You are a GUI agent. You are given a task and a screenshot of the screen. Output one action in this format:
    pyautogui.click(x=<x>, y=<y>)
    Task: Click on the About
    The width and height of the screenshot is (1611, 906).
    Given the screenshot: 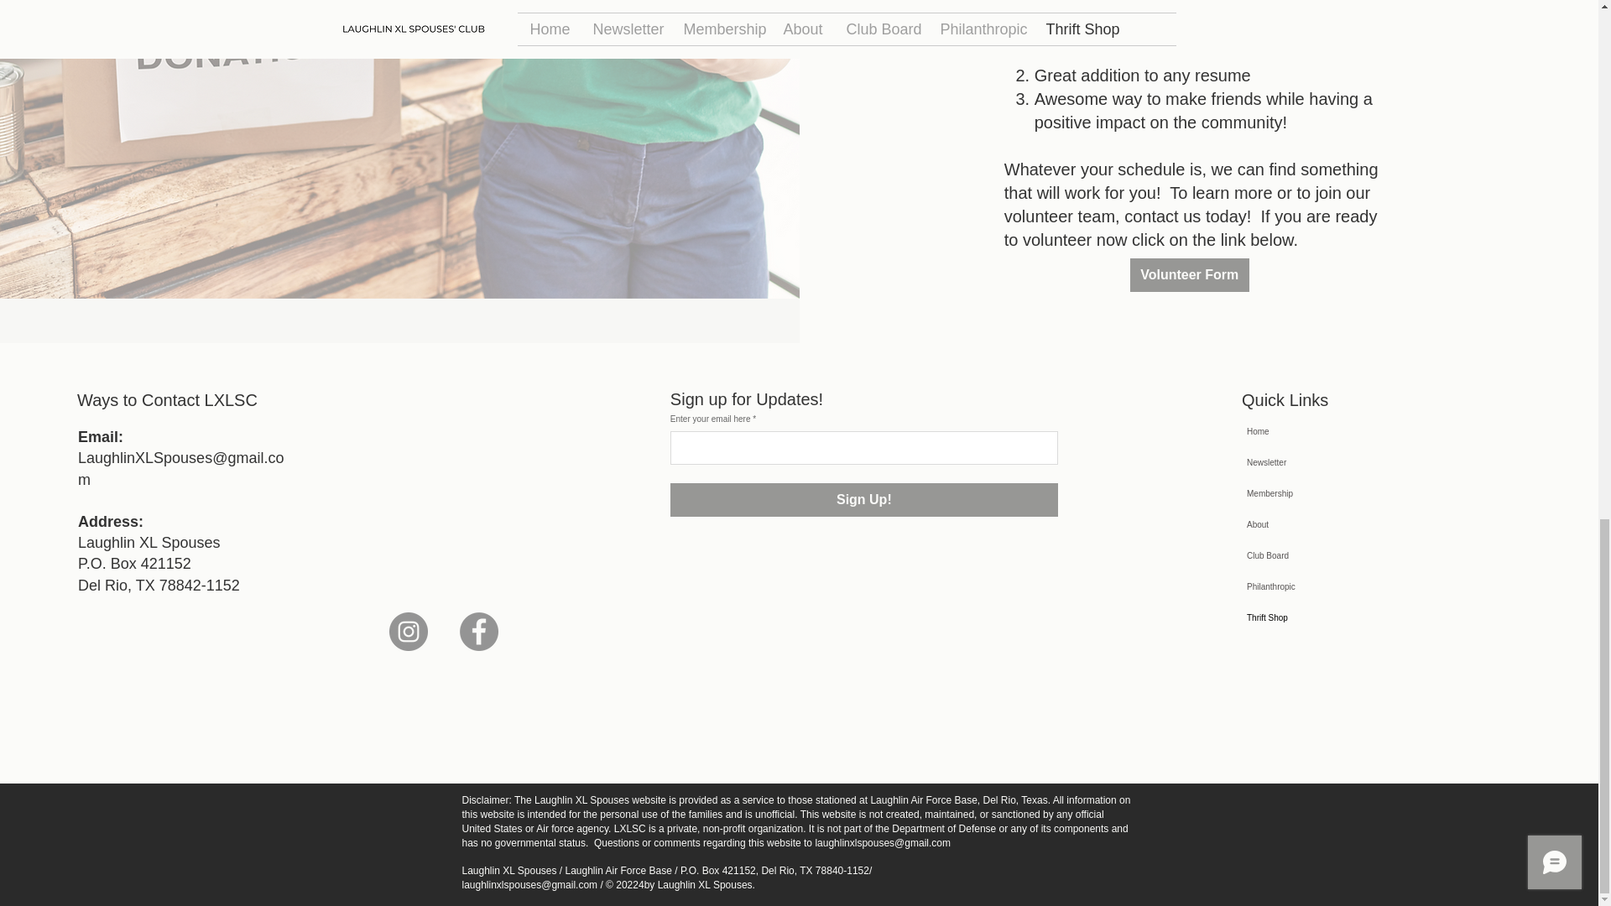 What is the action you would take?
    pyautogui.click(x=1300, y=523)
    